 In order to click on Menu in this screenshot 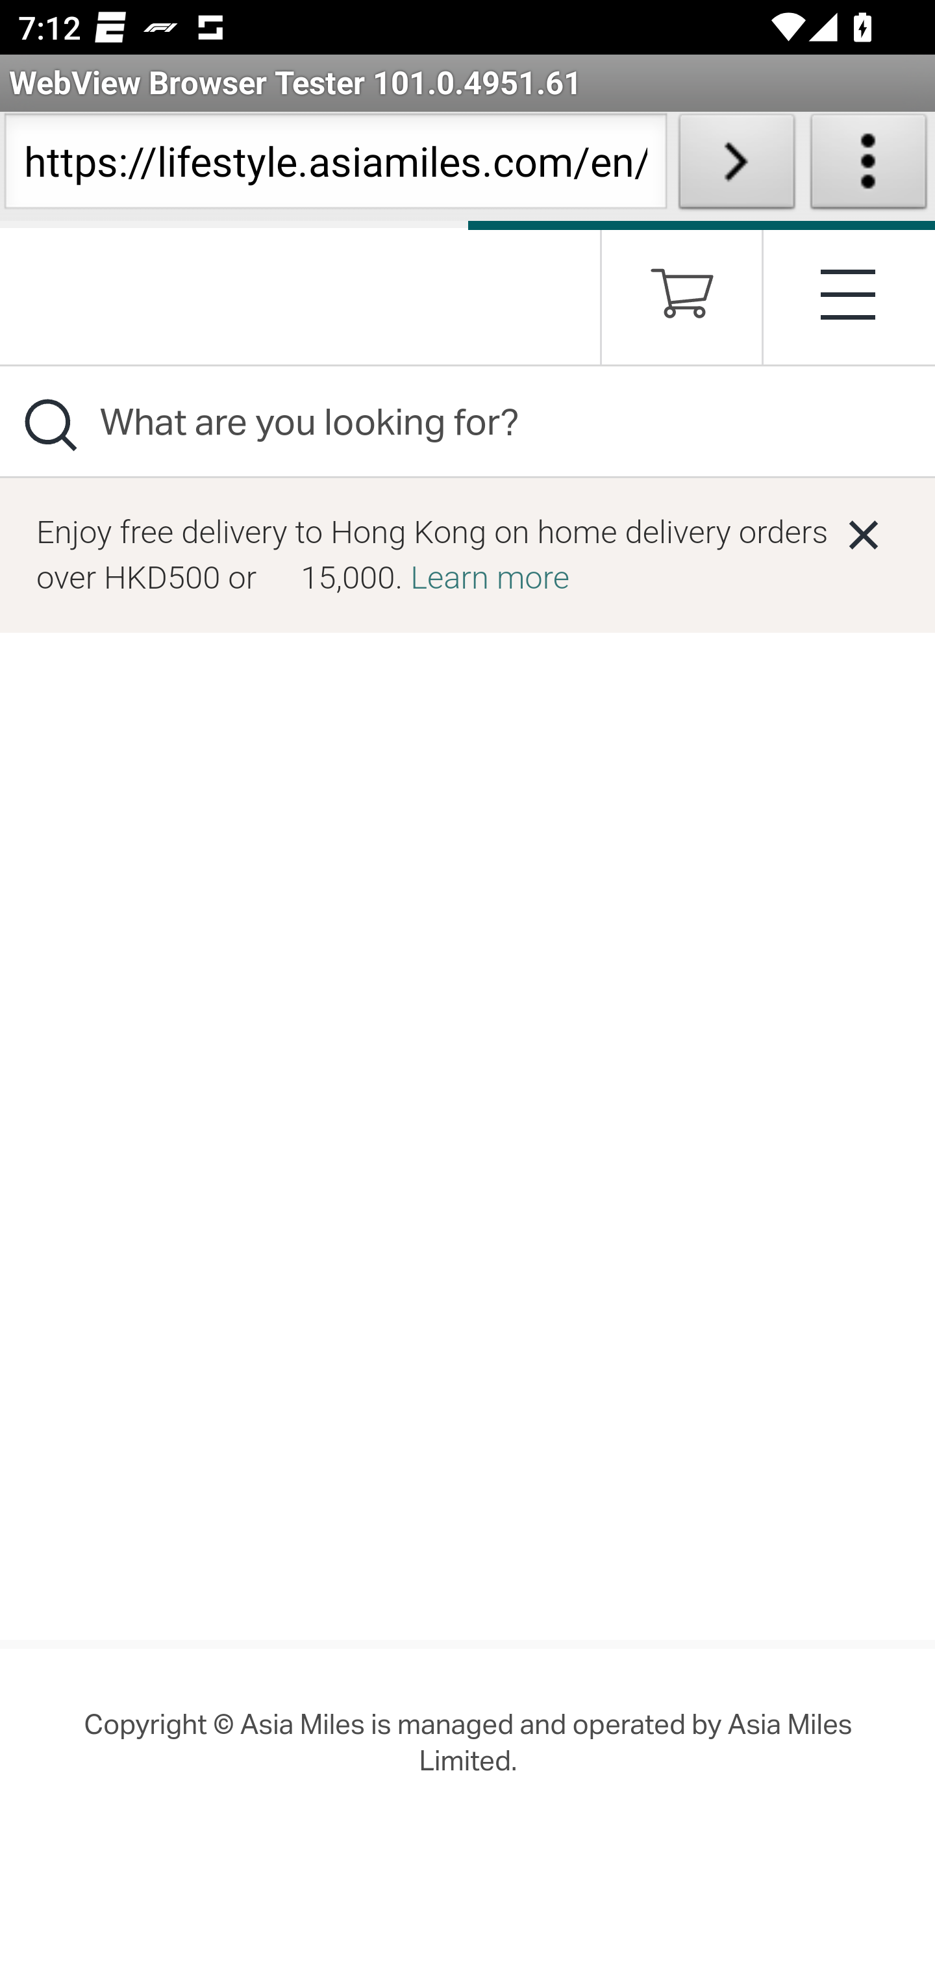, I will do `click(849, 293)`.